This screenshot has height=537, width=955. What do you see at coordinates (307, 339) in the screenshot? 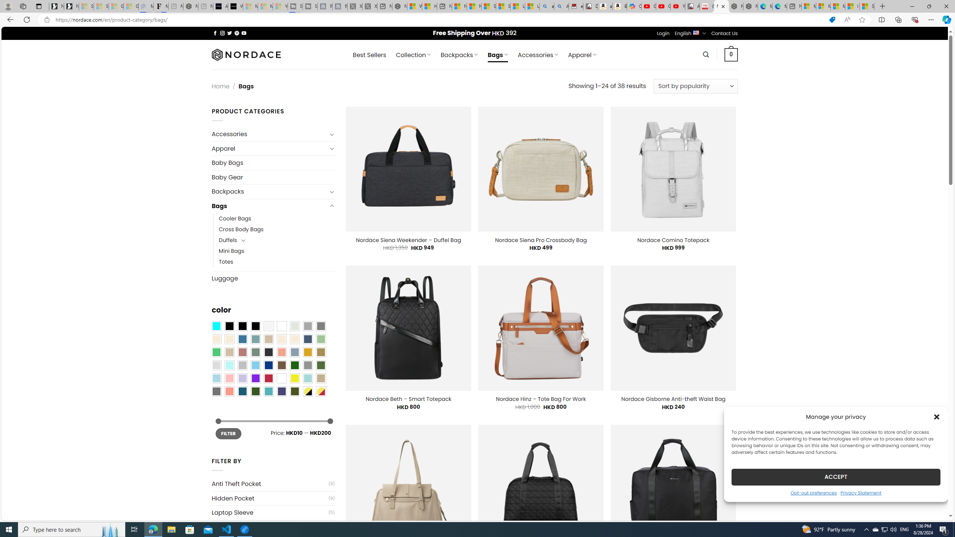
I see `Hale Navy` at bounding box center [307, 339].